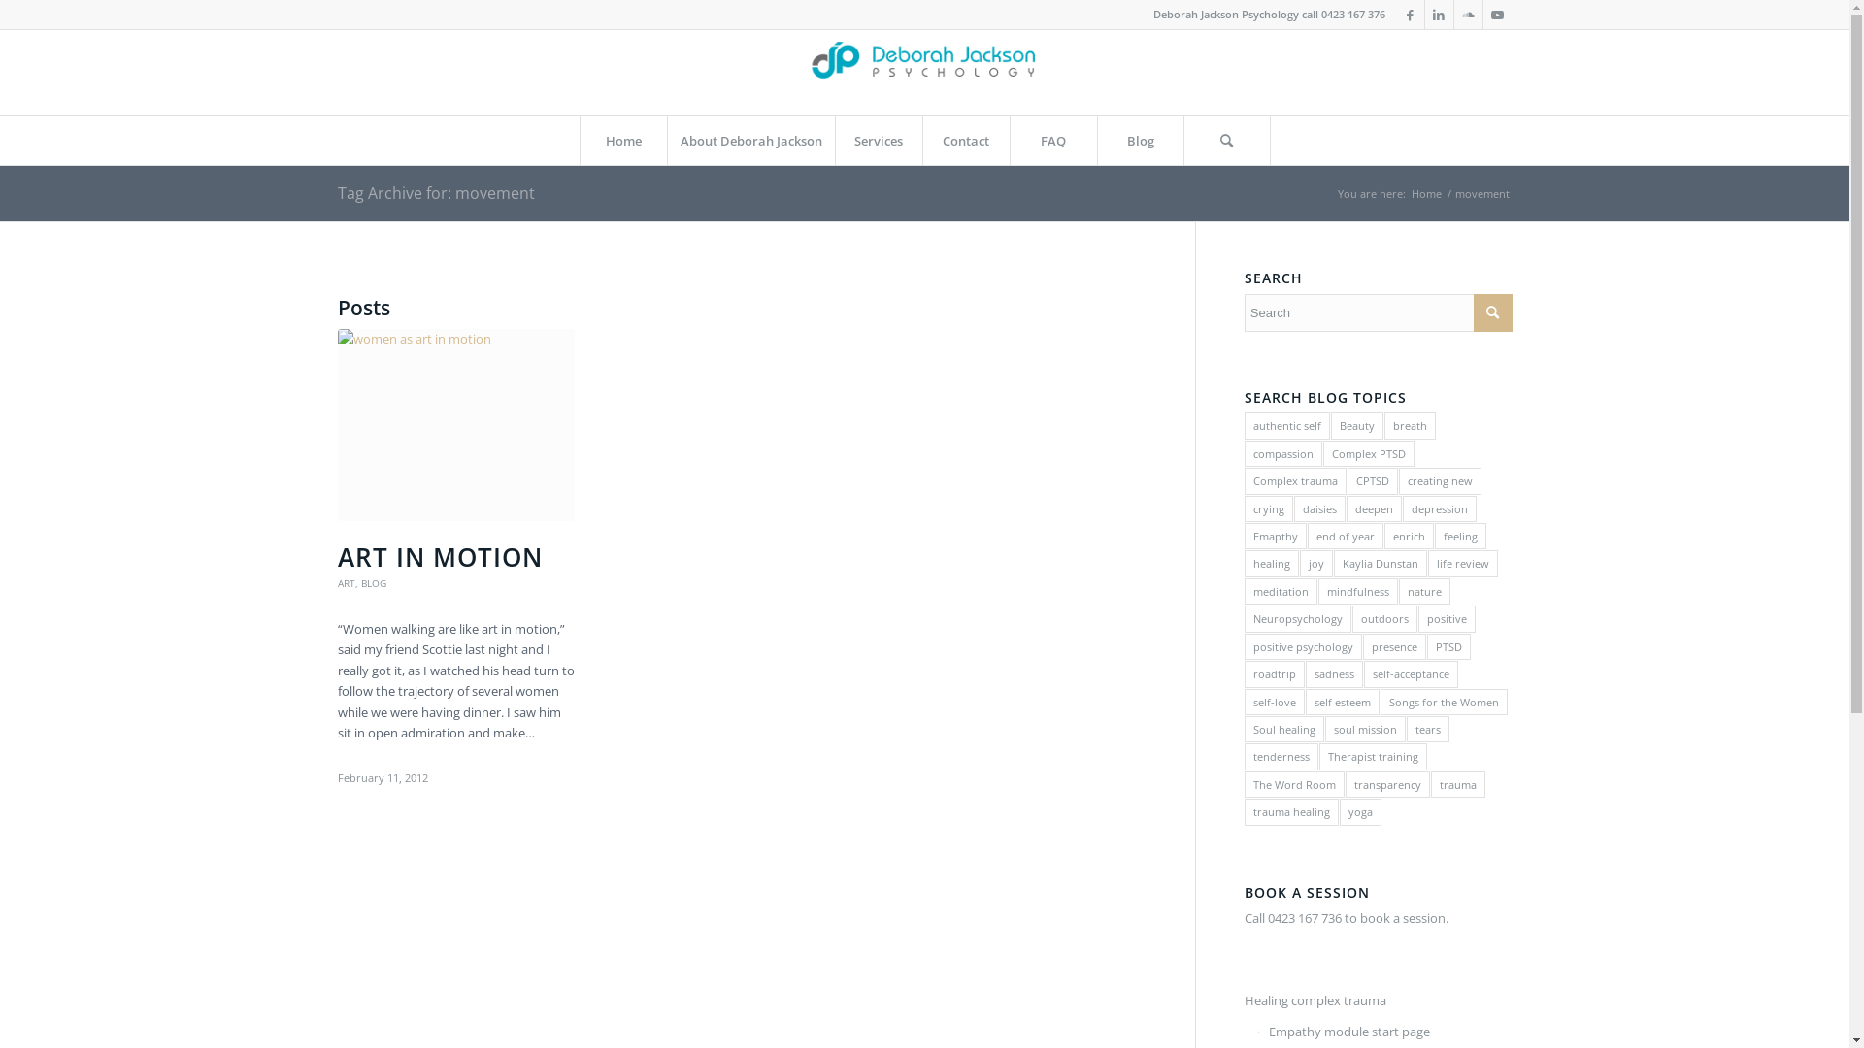 Image resolution: width=1864 pixels, height=1048 pixels. What do you see at coordinates (1295, 784) in the screenshot?
I see `The Word Room` at bounding box center [1295, 784].